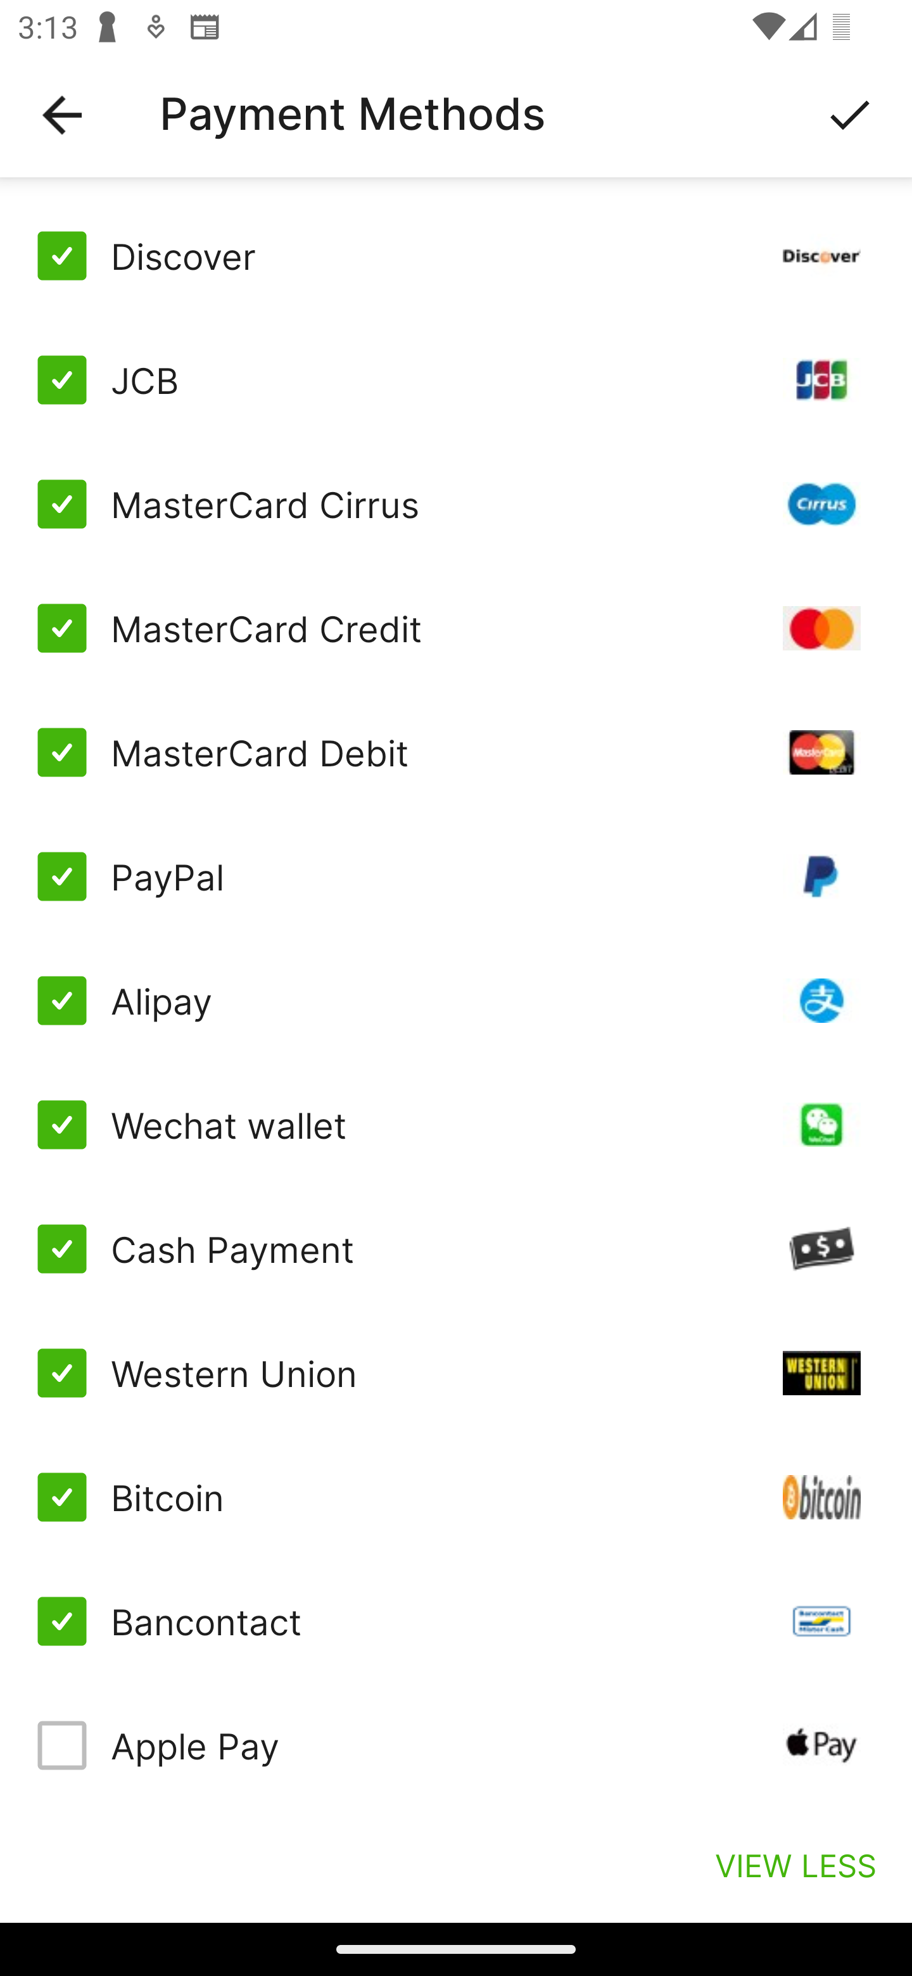  Describe the element at coordinates (456, 1249) in the screenshot. I see `Cash Payment` at that location.